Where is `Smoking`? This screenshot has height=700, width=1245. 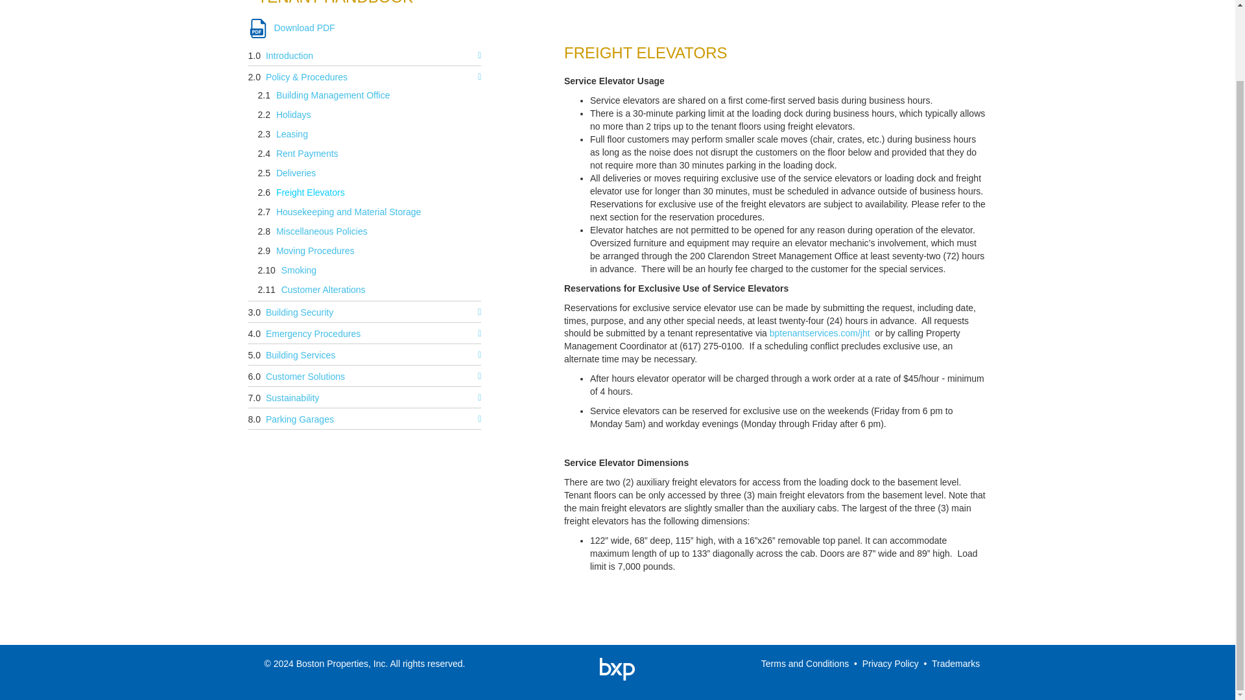
Smoking is located at coordinates (302, 271).